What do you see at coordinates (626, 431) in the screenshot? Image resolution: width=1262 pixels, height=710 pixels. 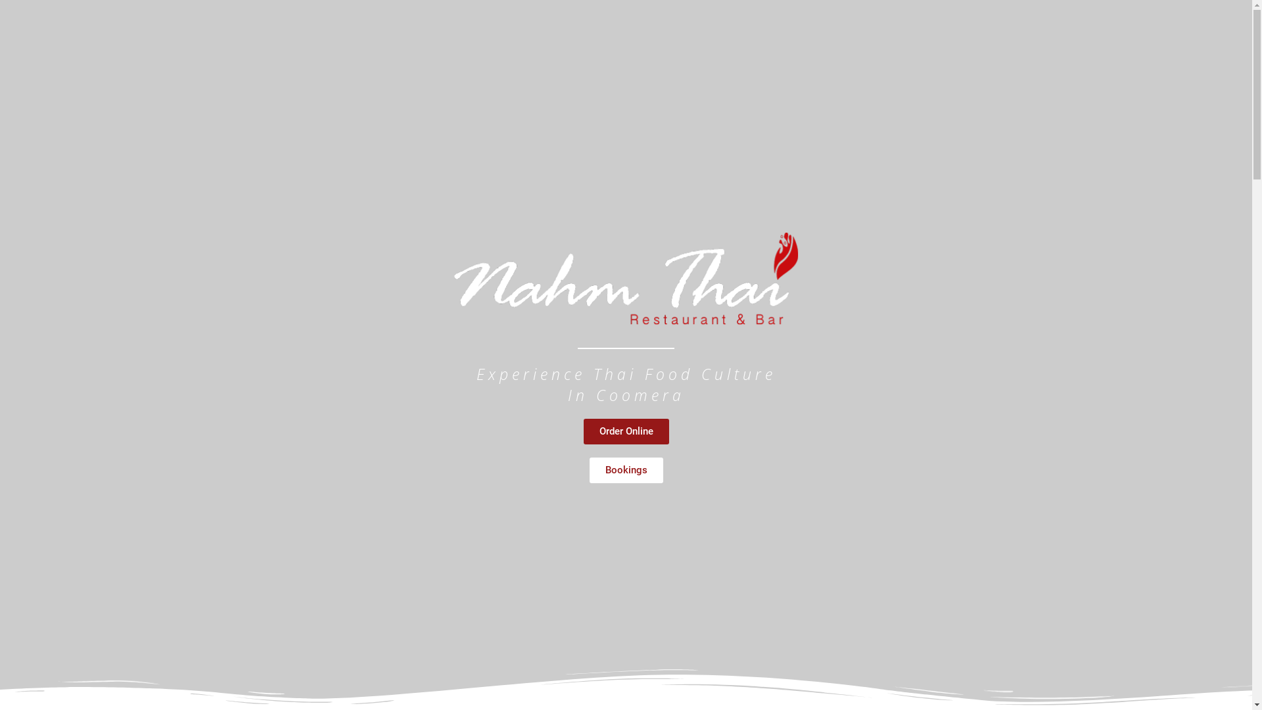 I see `Order Online` at bounding box center [626, 431].